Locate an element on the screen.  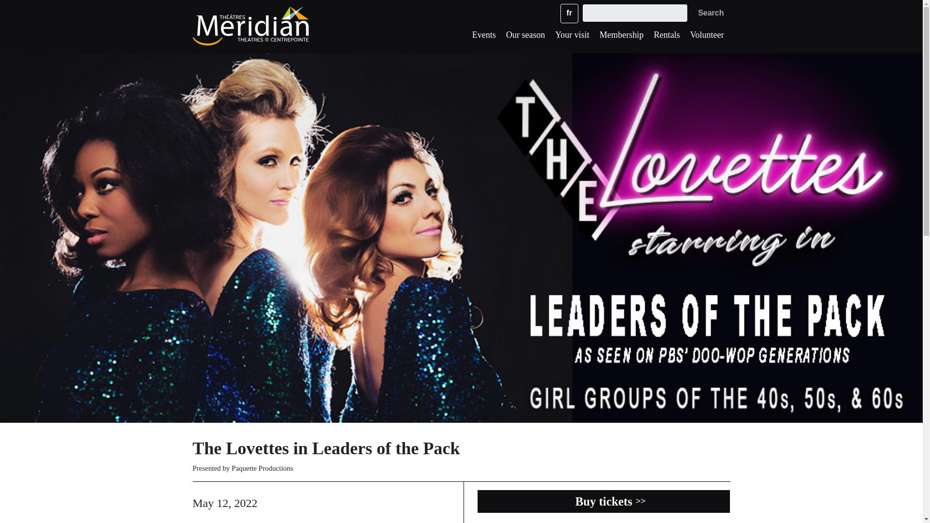
Our season is located at coordinates (525, 37).